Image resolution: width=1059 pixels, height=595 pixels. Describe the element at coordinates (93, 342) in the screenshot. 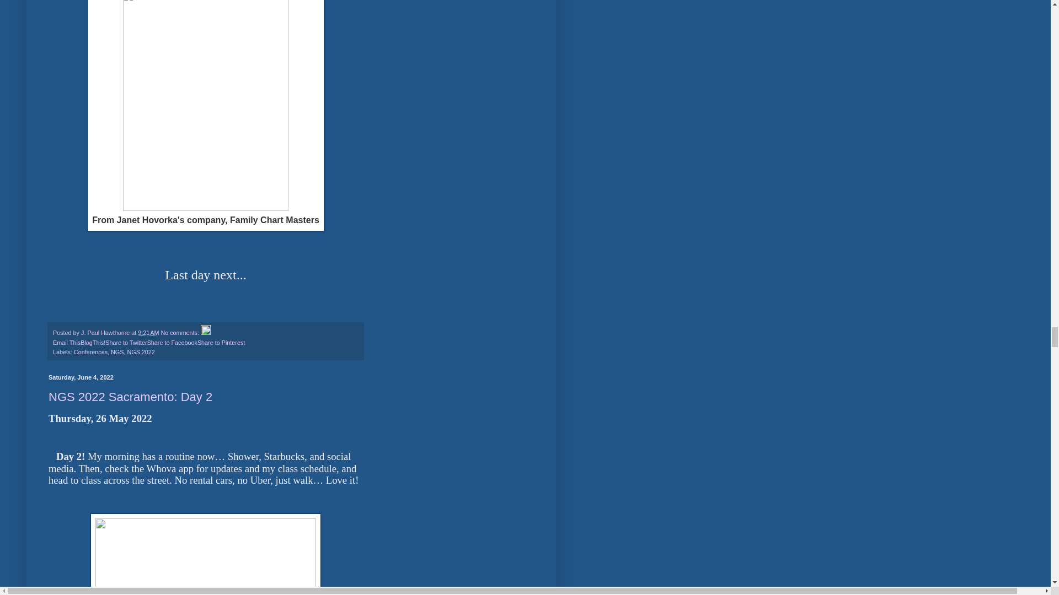

I see `BlogThis!` at that location.